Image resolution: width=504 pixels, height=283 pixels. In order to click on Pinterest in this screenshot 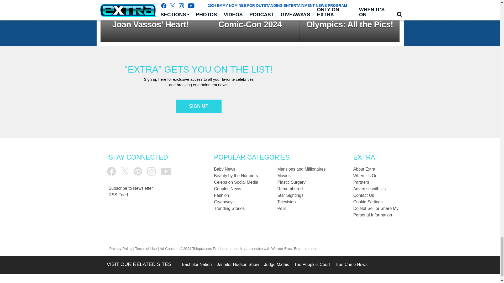, I will do `click(138, 171)`.